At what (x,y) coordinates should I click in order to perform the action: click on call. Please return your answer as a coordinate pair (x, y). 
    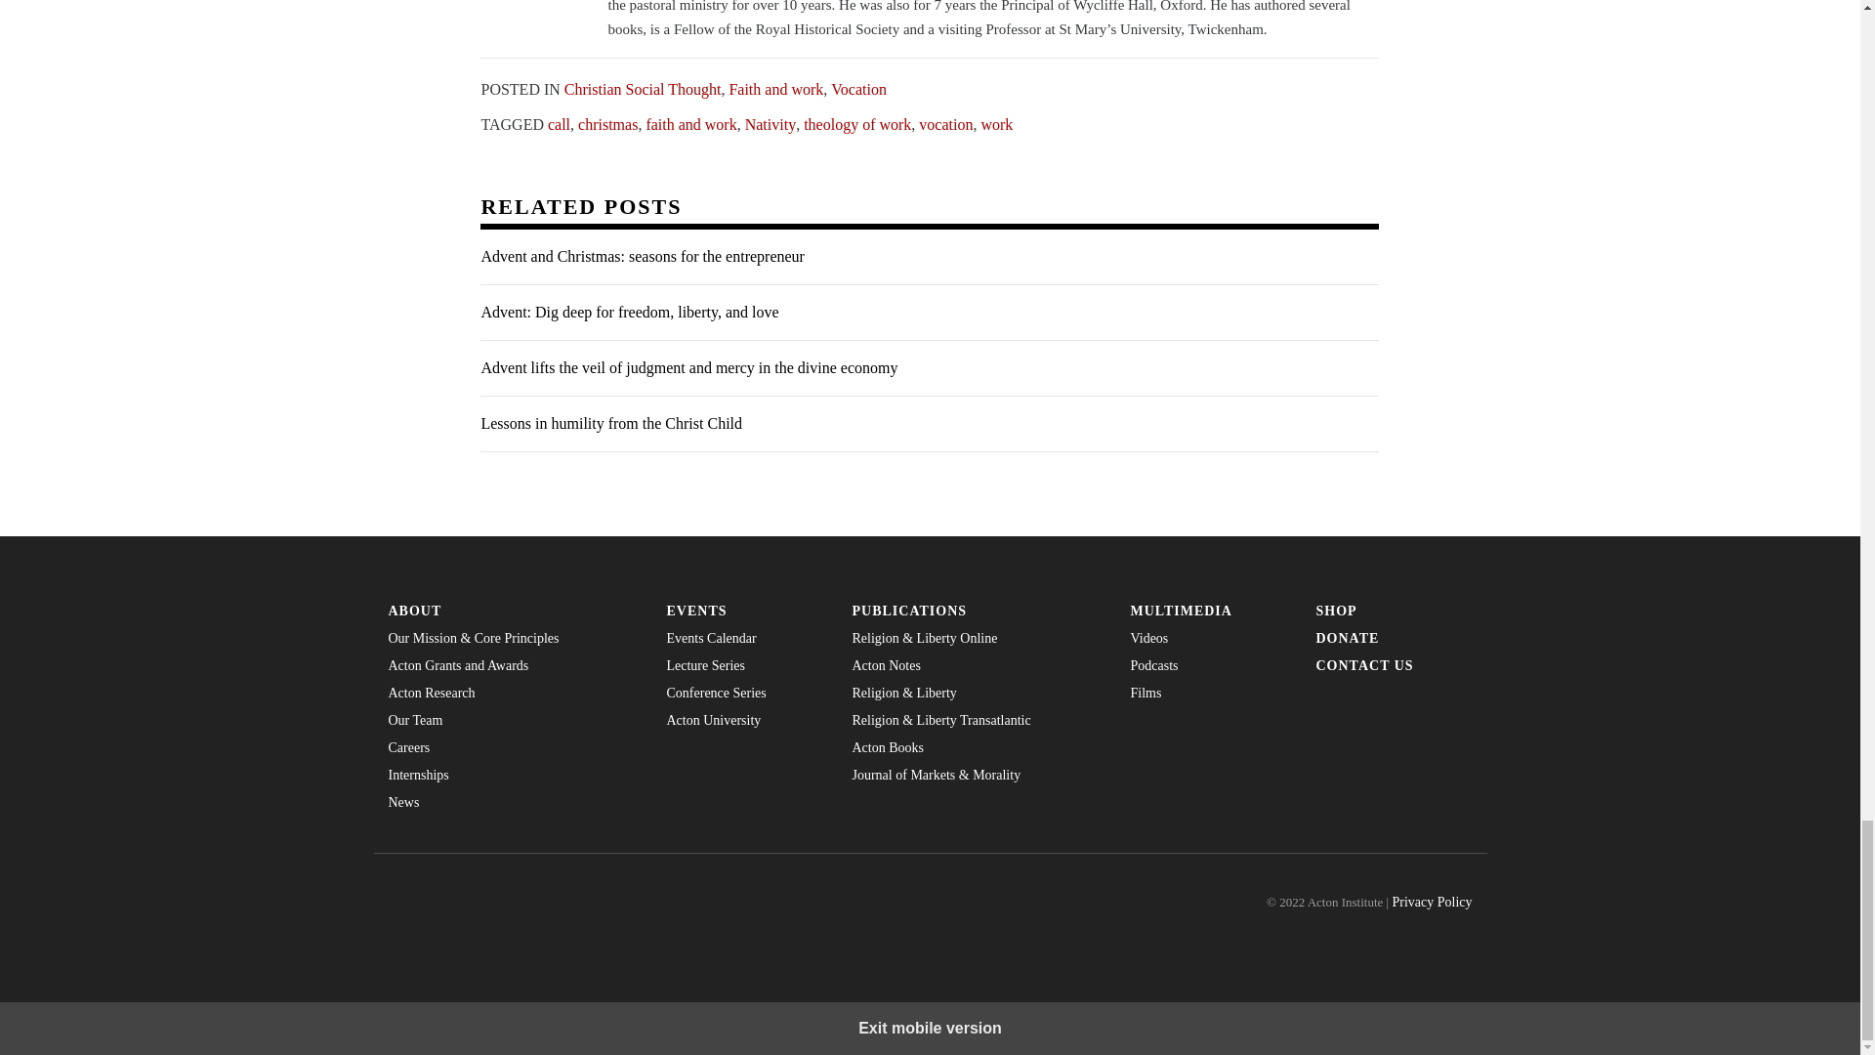
    Looking at the image, I should click on (559, 124).